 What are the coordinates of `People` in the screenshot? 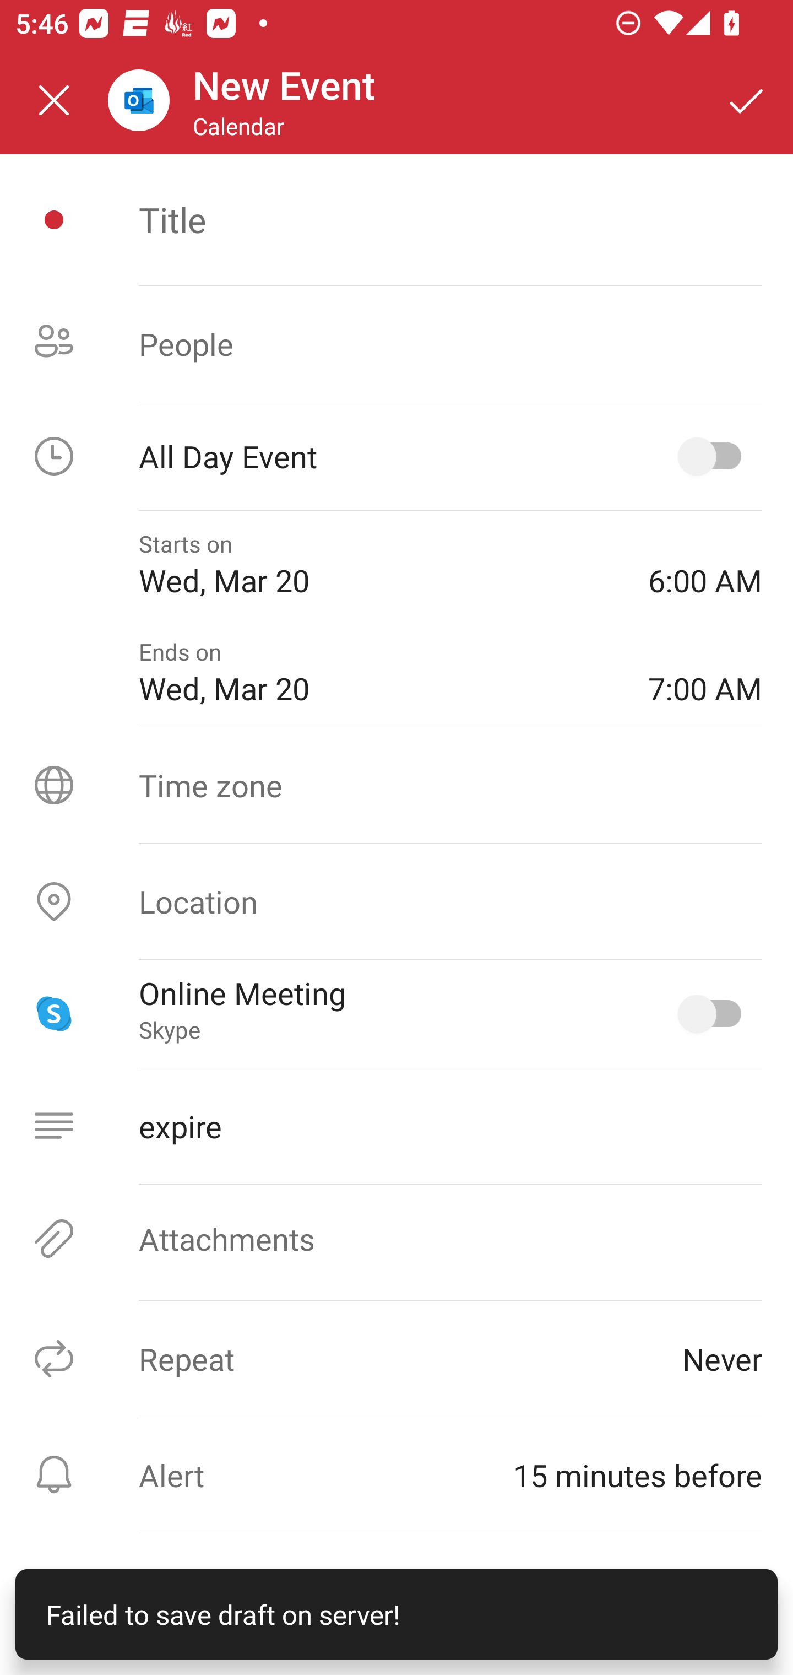 It's located at (397, 344).